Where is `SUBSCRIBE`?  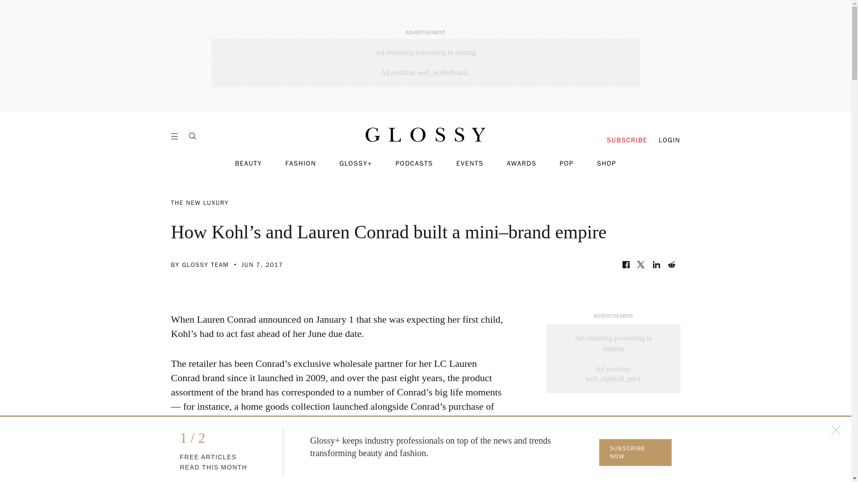 SUBSCRIBE is located at coordinates (627, 140).